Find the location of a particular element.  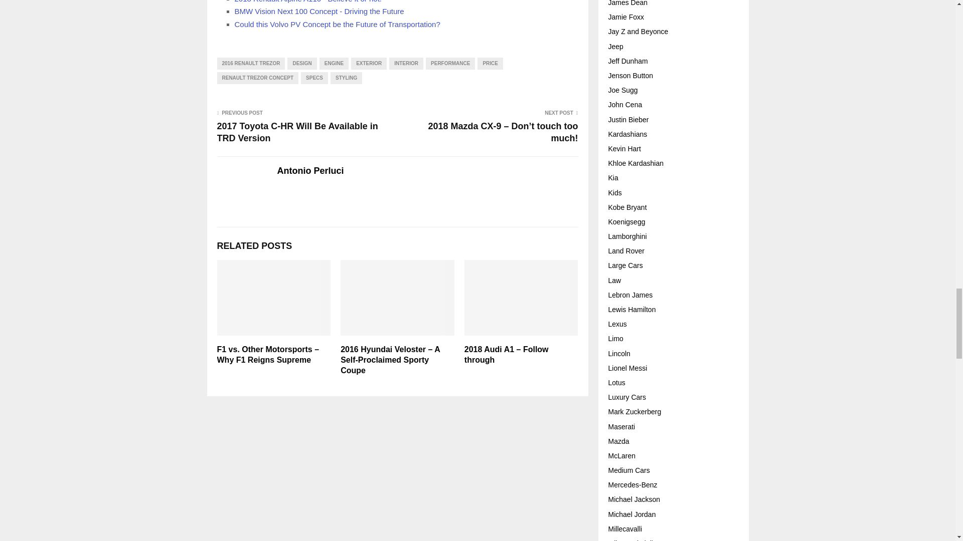

DESIGN is located at coordinates (302, 63).